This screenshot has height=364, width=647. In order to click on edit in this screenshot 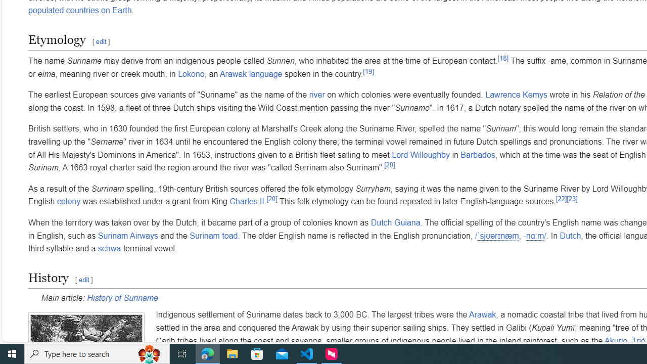, I will do `click(83, 279)`.